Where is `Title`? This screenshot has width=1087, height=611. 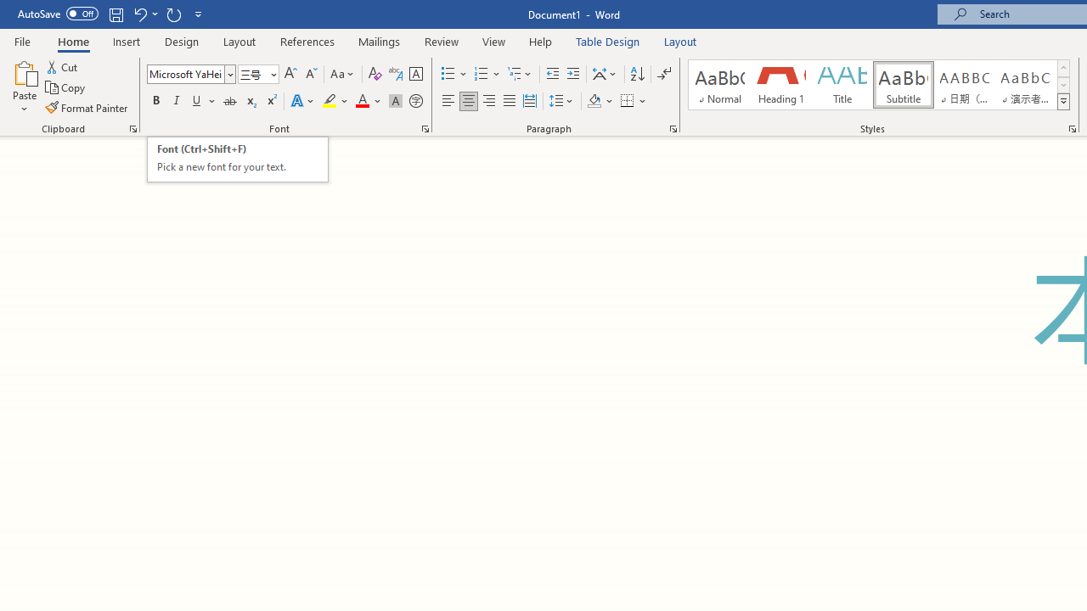
Title is located at coordinates (842, 85).